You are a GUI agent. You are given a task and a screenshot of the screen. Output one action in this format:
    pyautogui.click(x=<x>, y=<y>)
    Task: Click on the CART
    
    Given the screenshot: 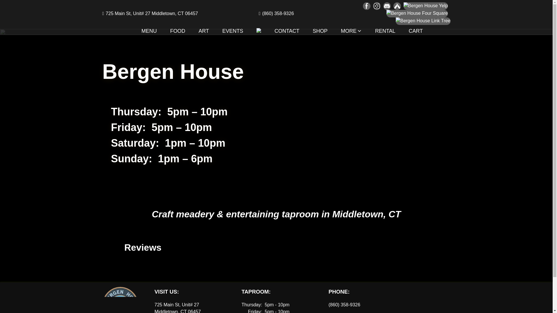 What is the action you would take?
    pyautogui.click(x=416, y=31)
    